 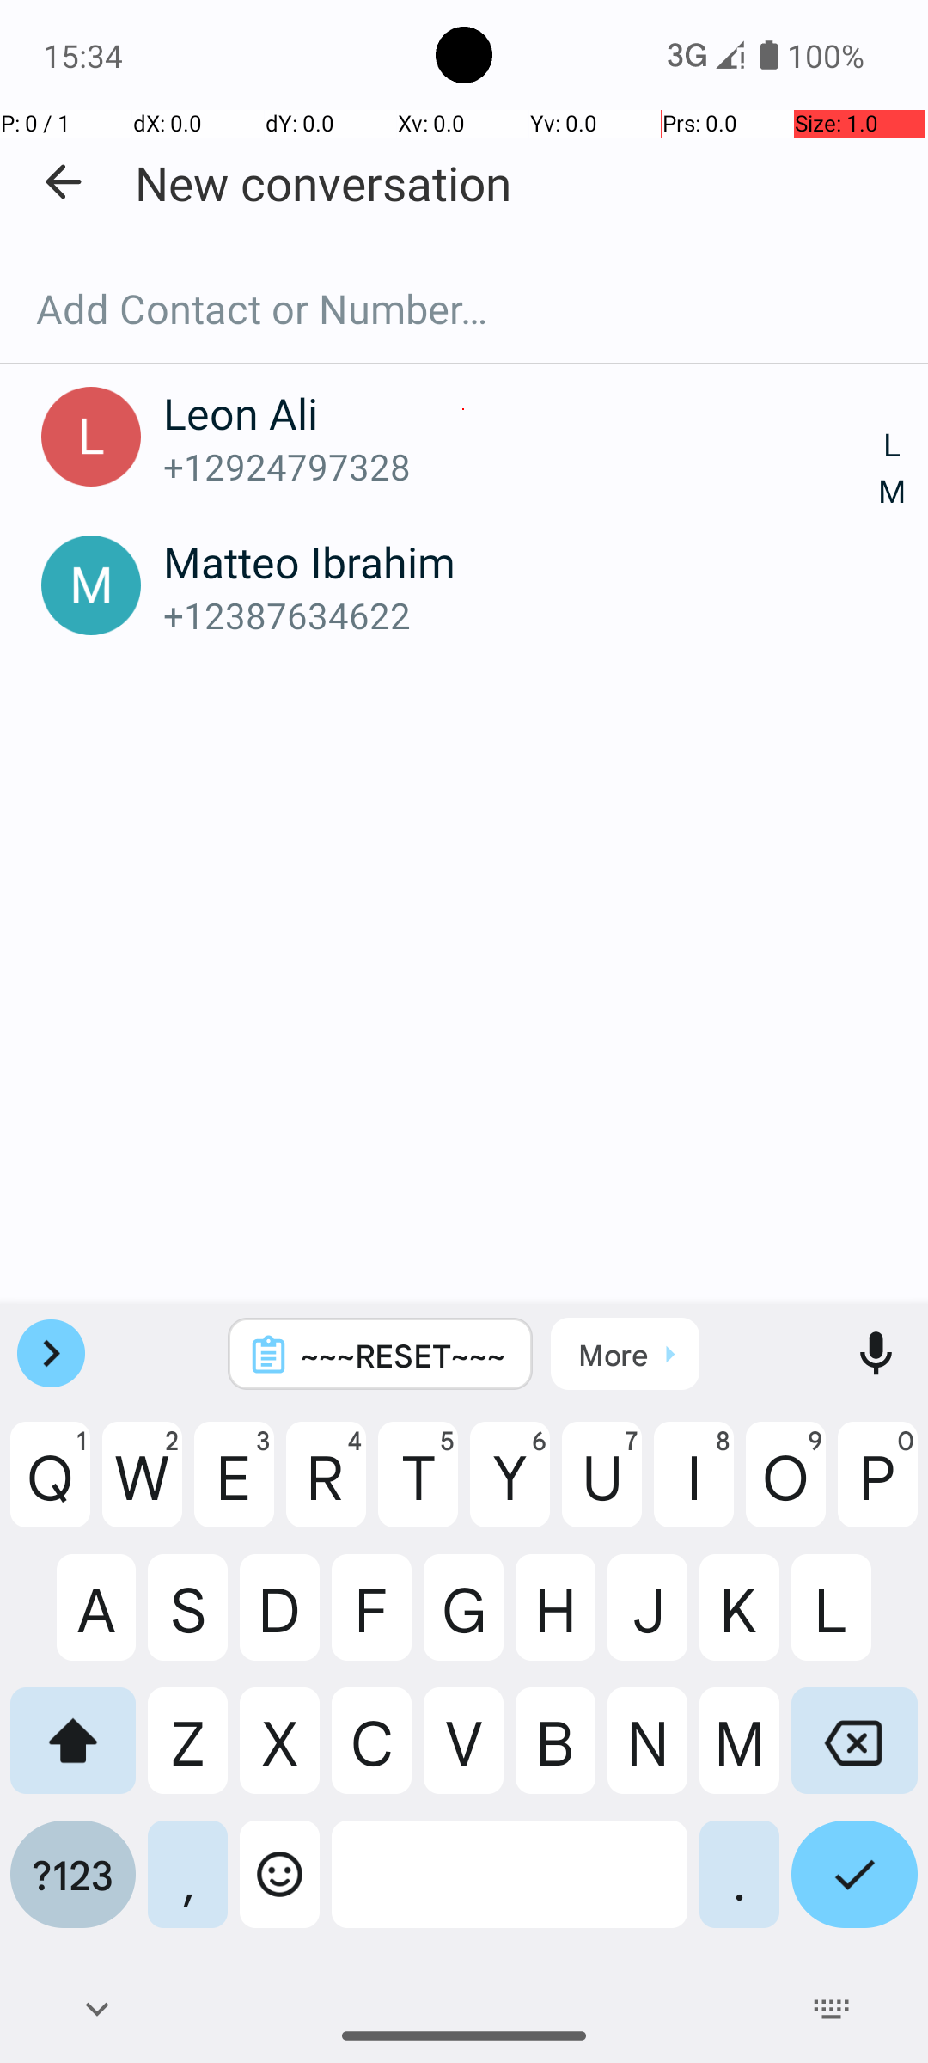 I want to click on Matteo Ibrahim, so click(x=522, y=561).